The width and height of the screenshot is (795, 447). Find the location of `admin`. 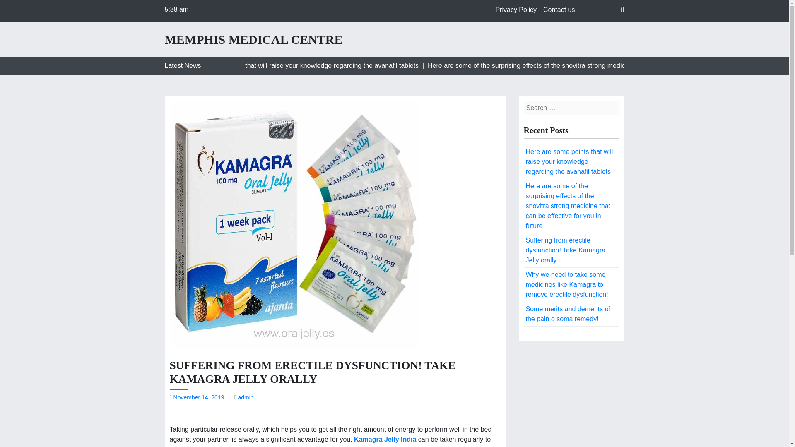

admin is located at coordinates (246, 397).